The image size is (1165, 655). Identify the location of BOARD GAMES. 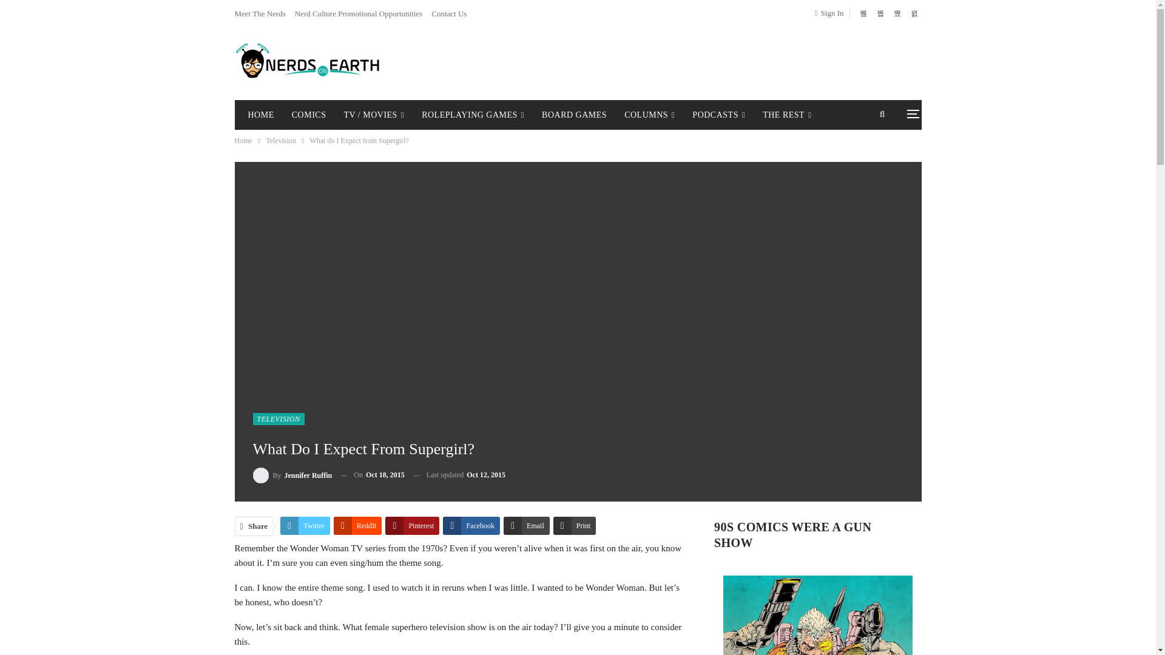
(574, 115).